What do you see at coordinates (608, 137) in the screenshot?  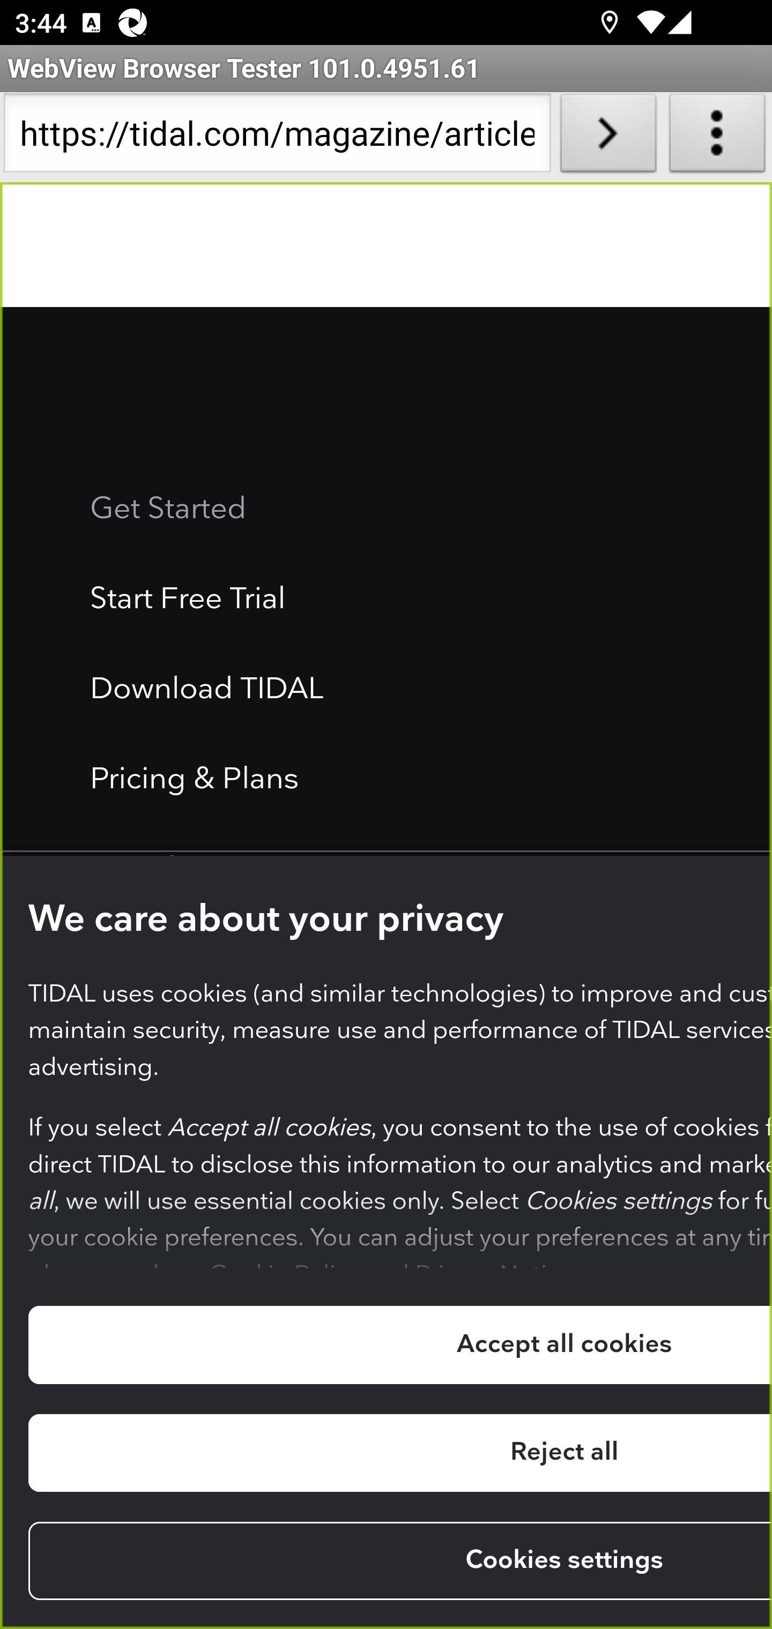 I see `Load URL` at bounding box center [608, 137].